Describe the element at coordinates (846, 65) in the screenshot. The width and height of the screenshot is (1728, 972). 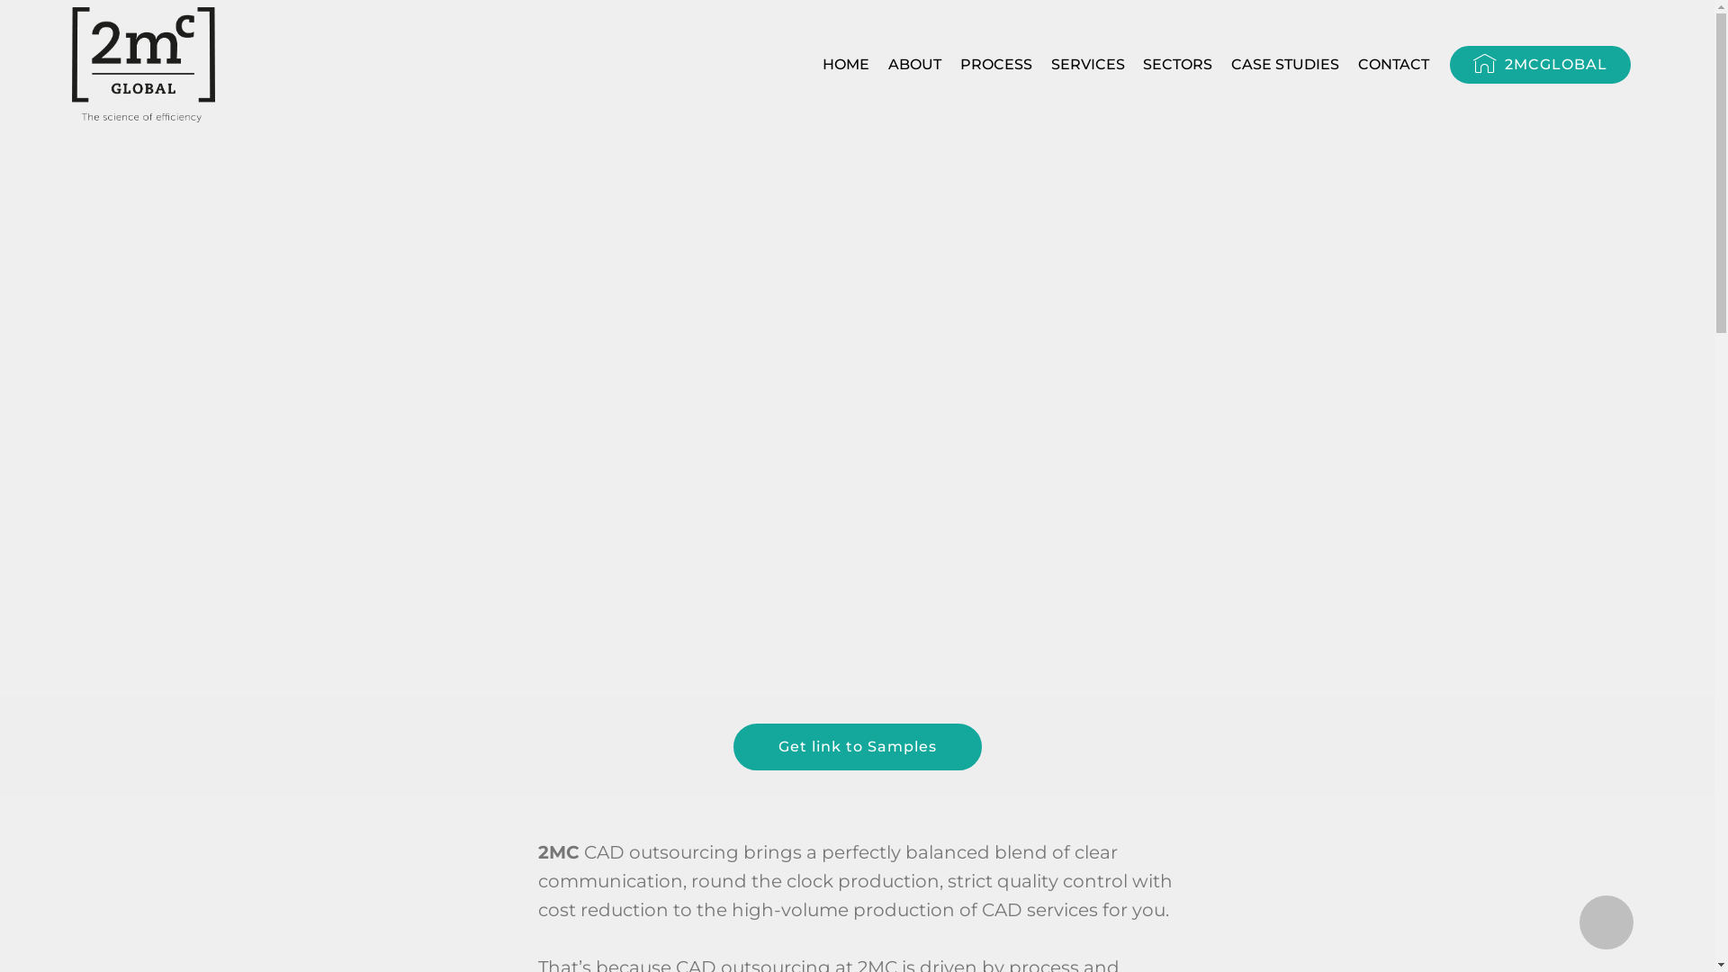
I see `HOME` at that location.